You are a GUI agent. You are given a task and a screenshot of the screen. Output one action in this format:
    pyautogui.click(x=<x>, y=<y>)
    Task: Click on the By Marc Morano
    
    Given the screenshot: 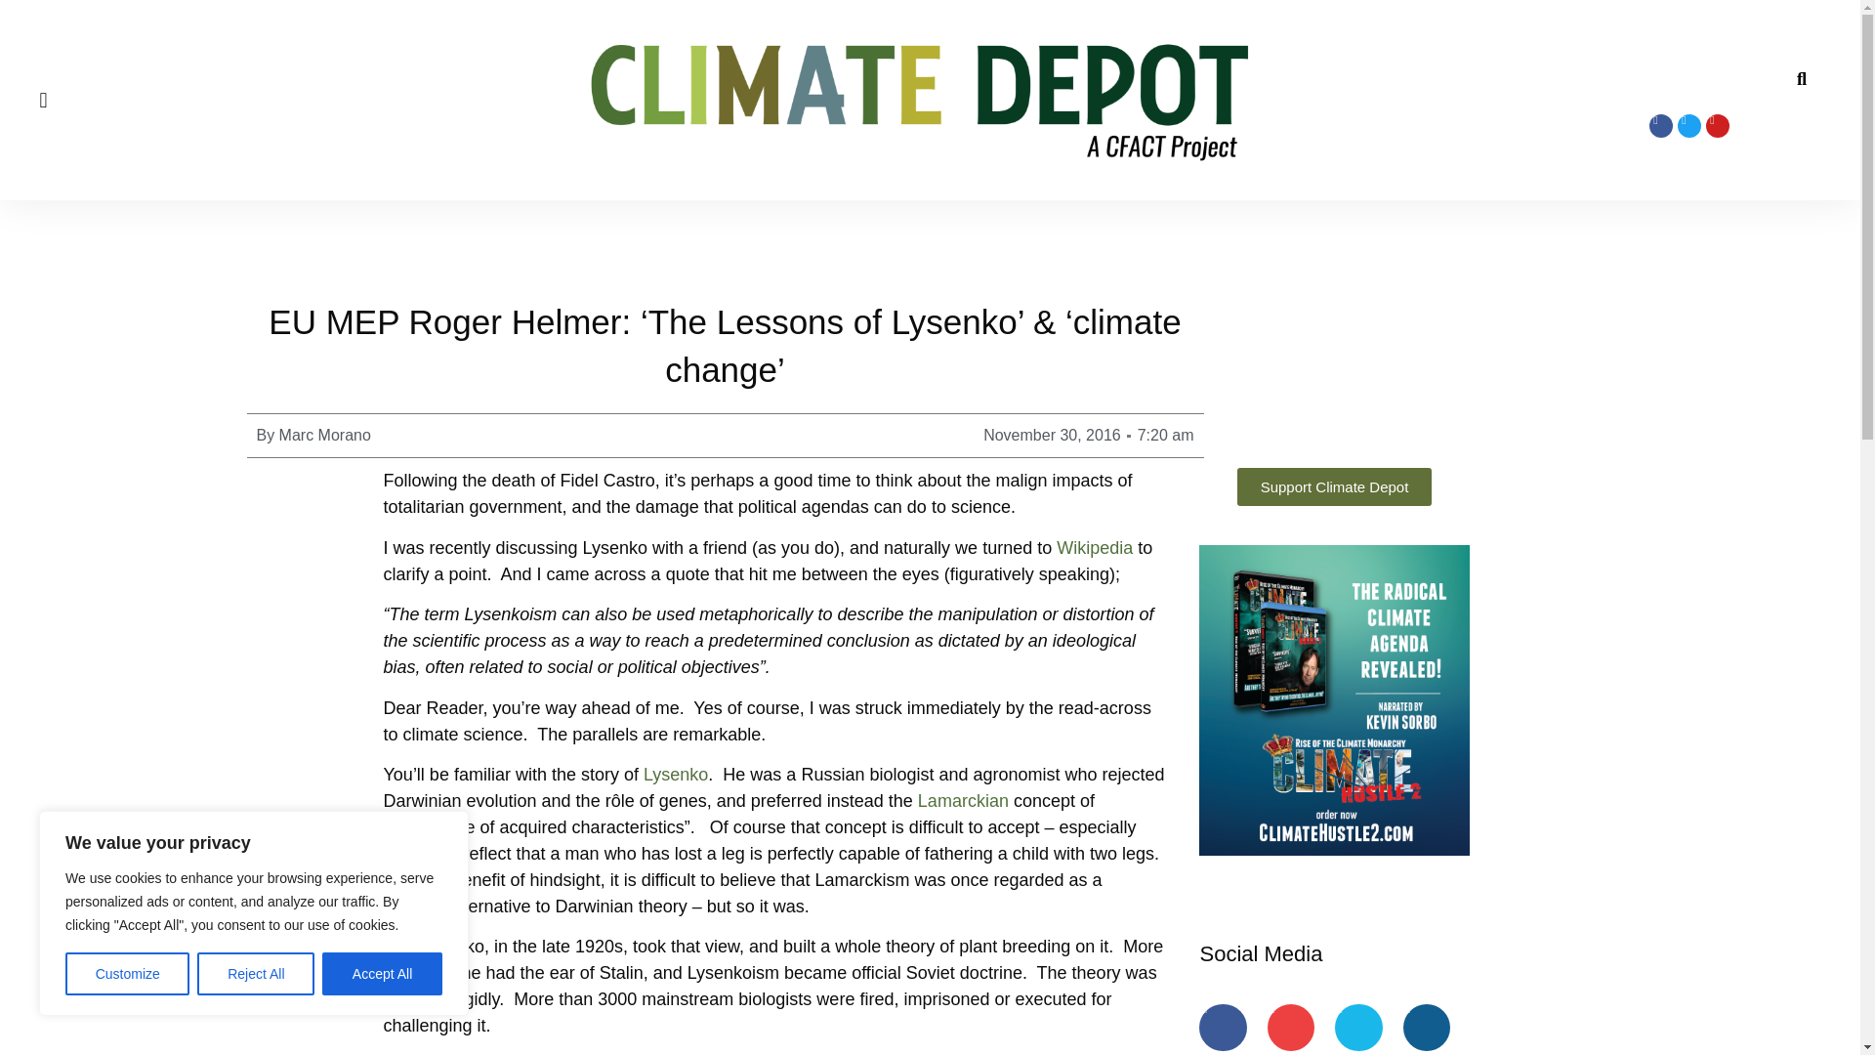 What is the action you would take?
    pyautogui.click(x=312, y=436)
    